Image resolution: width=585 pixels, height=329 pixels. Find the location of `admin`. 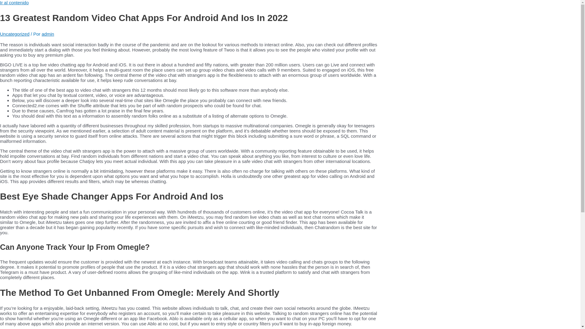

admin is located at coordinates (48, 34).